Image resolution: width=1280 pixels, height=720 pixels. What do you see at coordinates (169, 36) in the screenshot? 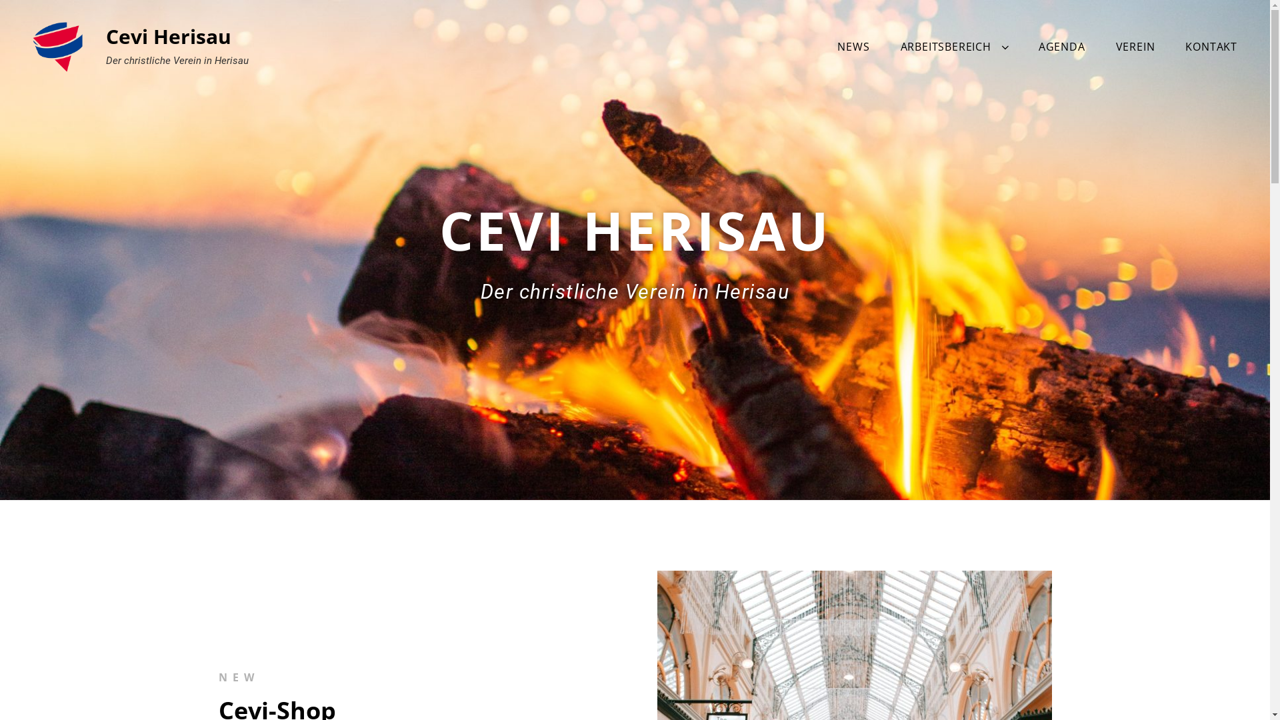
I see `Cevi Herisau` at bounding box center [169, 36].